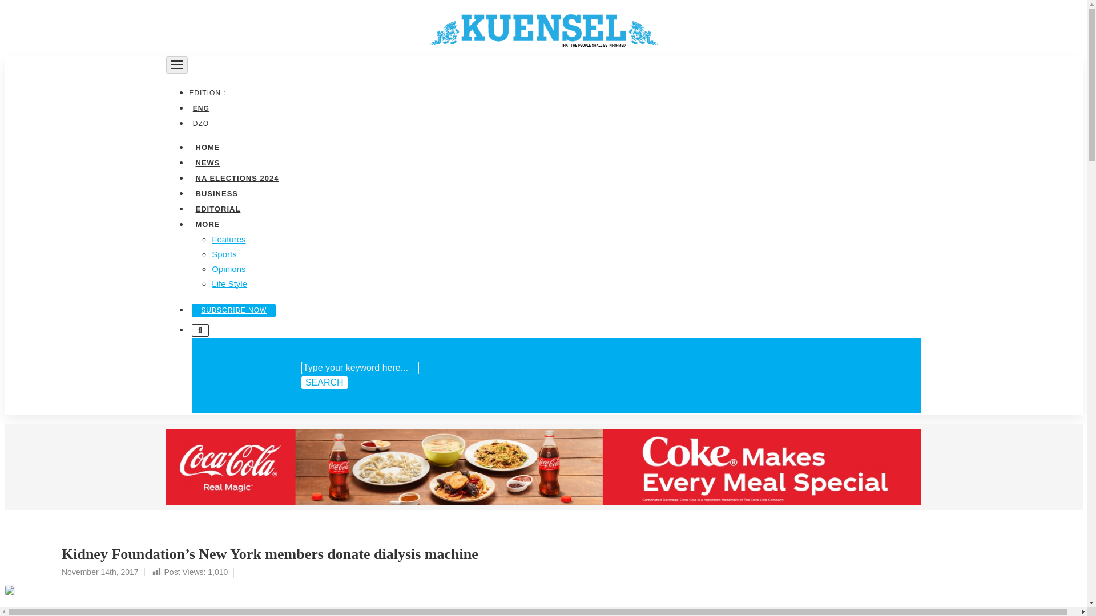  Describe the element at coordinates (228, 268) in the screenshot. I see `Opinions` at that location.